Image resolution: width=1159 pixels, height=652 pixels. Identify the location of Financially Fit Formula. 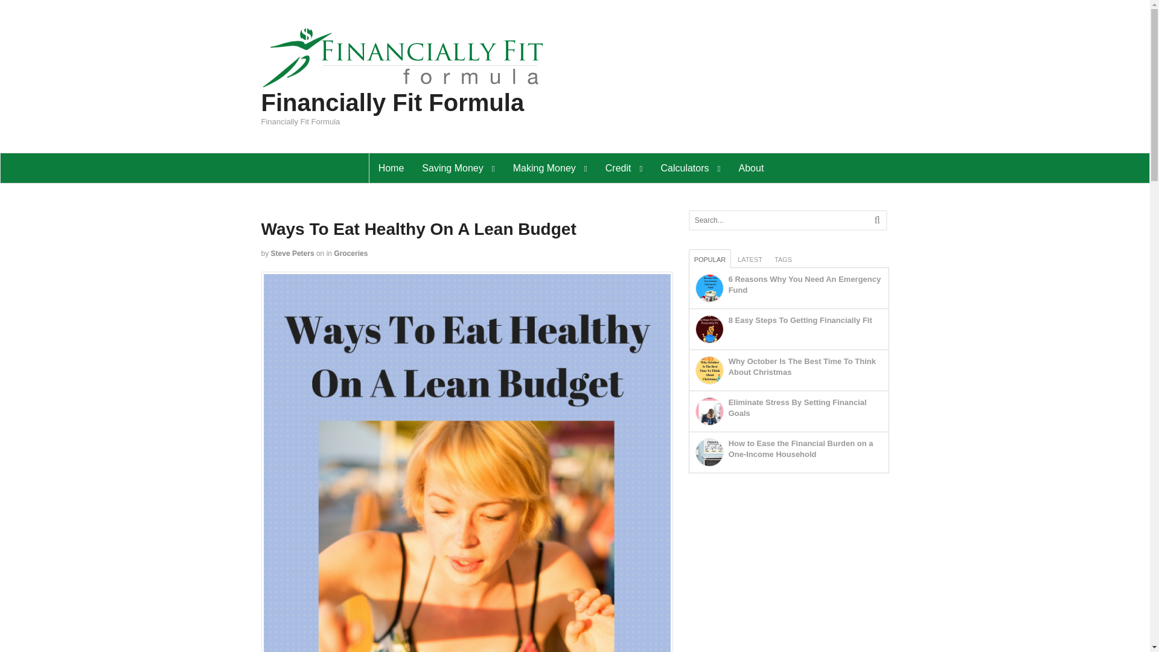
(392, 103).